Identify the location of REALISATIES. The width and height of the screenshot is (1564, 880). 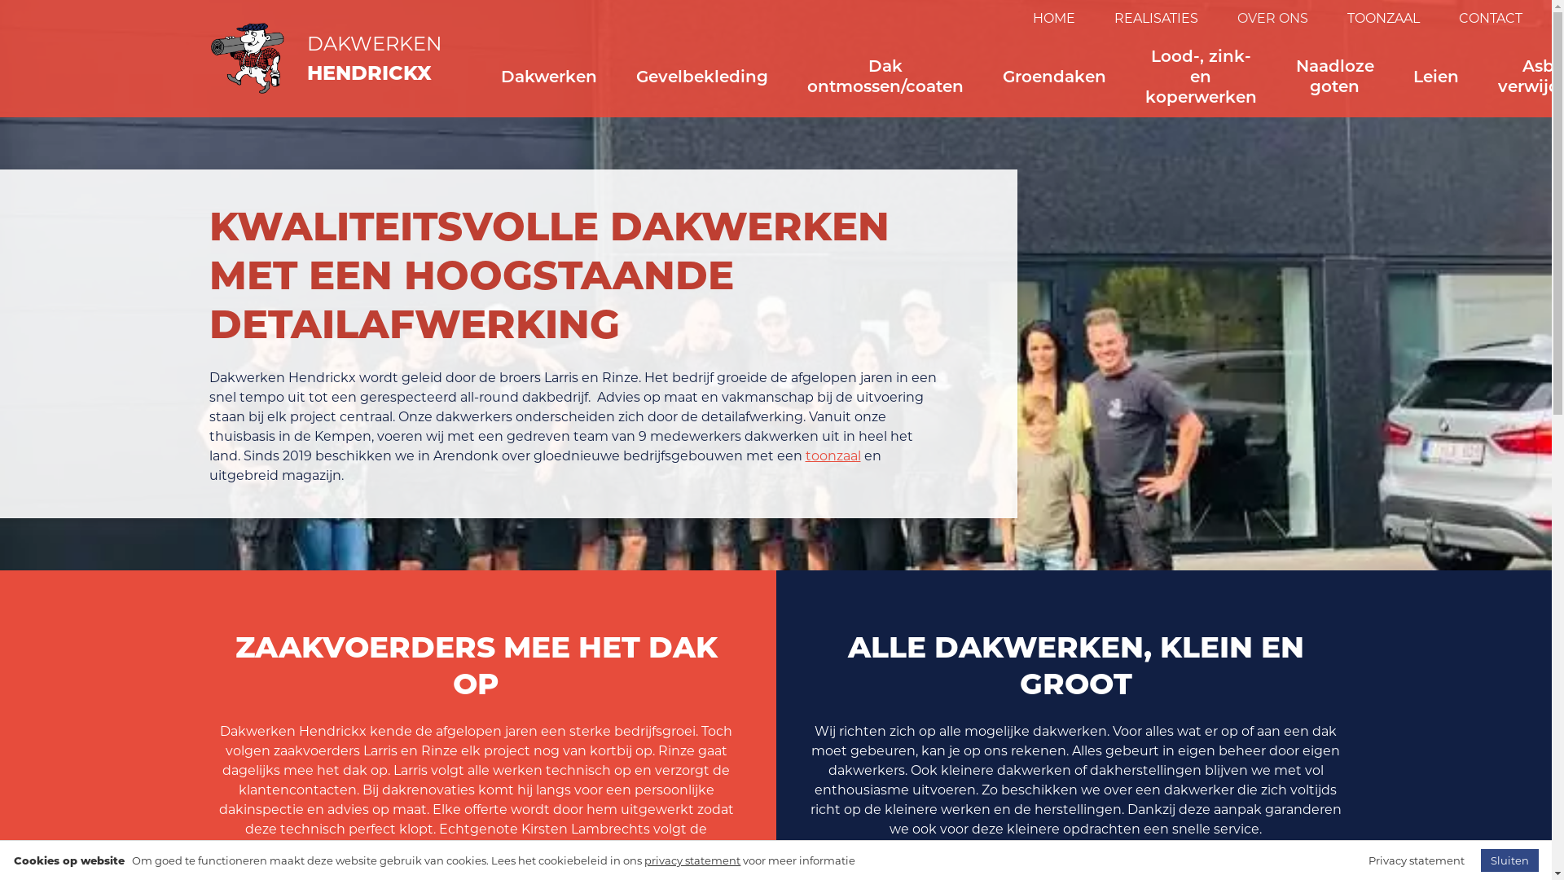
(1157, 18).